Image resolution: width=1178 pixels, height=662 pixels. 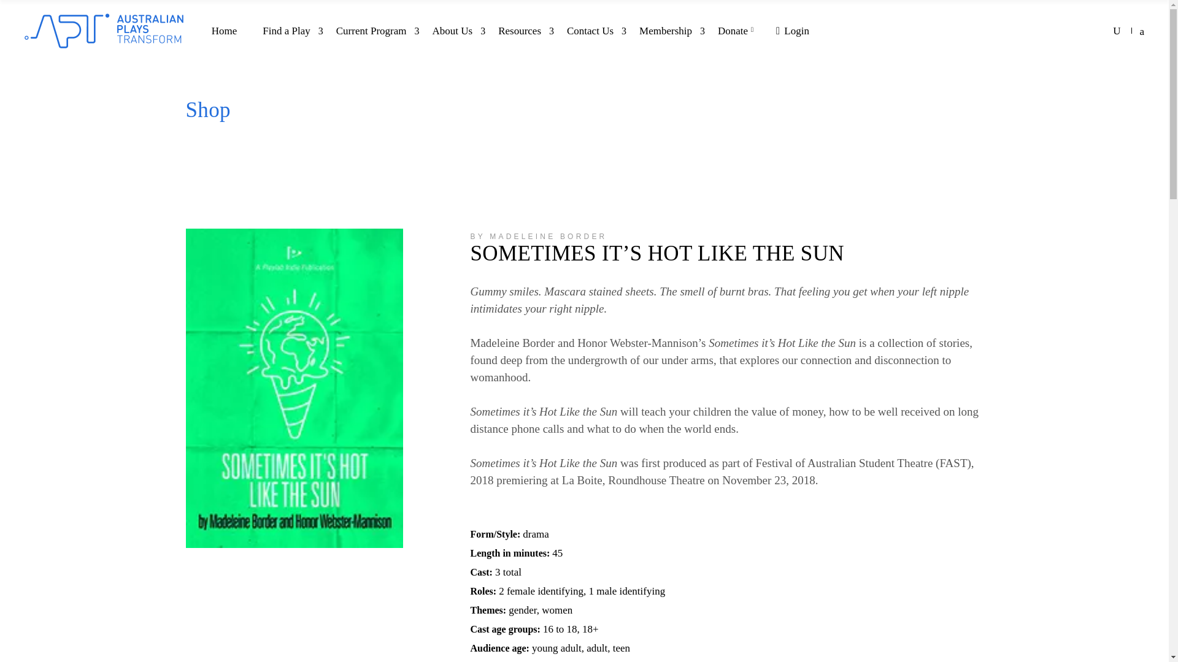 What do you see at coordinates (286, 31) in the screenshot?
I see `Find a Play` at bounding box center [286, 31].